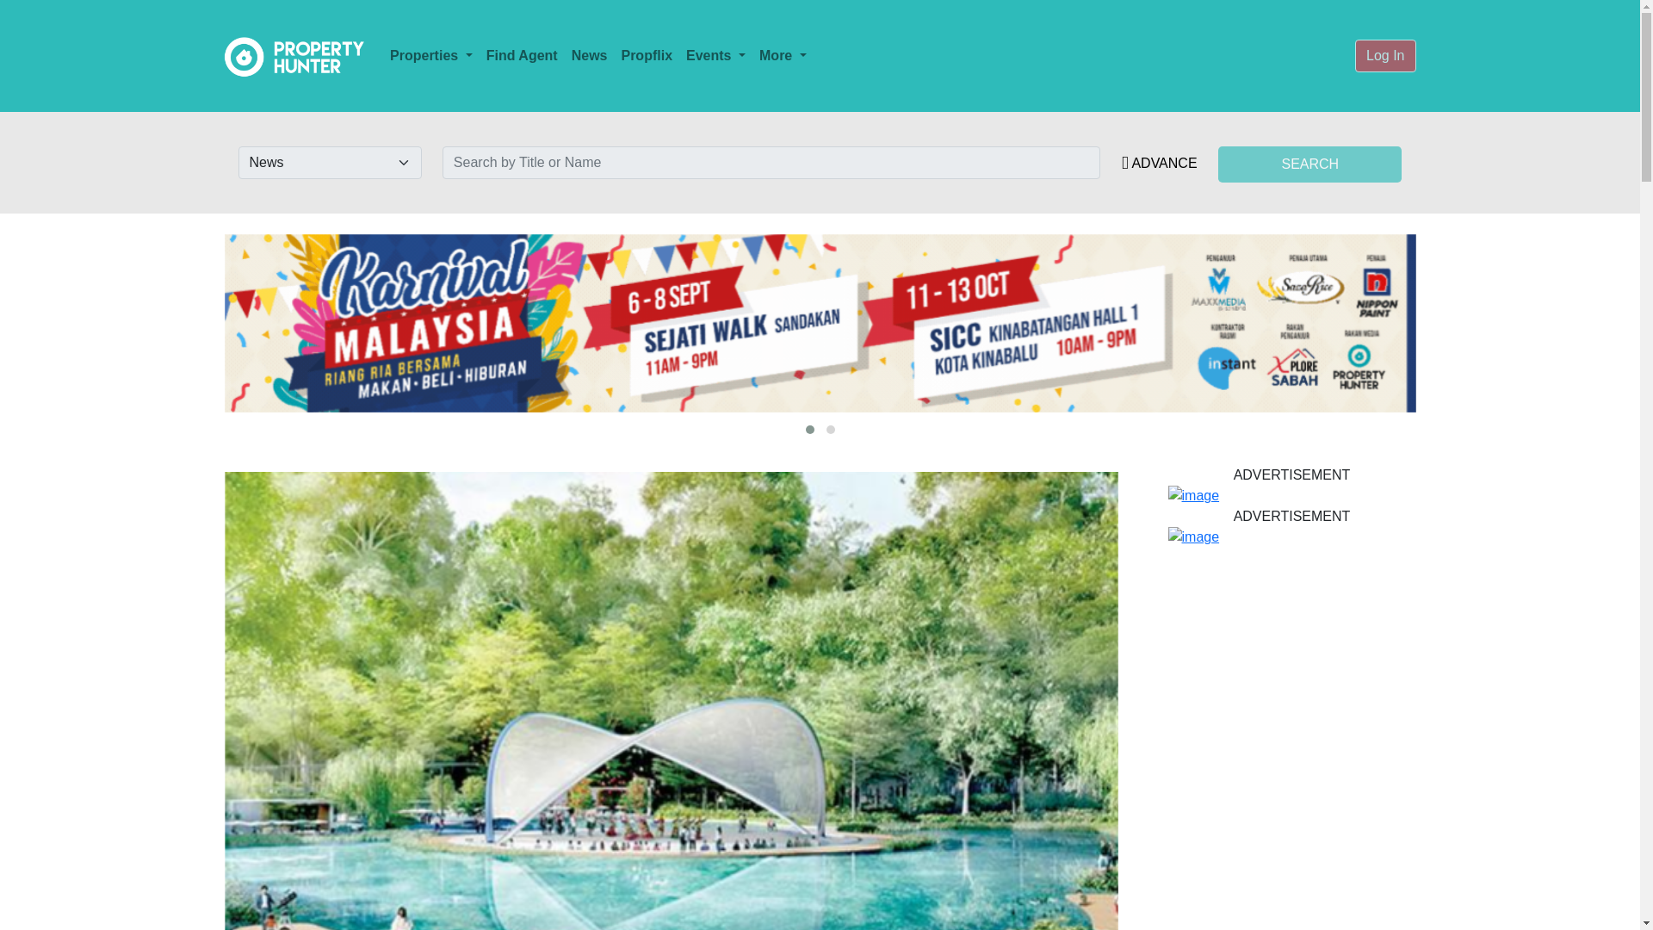 The image size is (1653, 930). Describe the element at coordinates (430, 56) in the screenshot. I see `Properties` at that location.